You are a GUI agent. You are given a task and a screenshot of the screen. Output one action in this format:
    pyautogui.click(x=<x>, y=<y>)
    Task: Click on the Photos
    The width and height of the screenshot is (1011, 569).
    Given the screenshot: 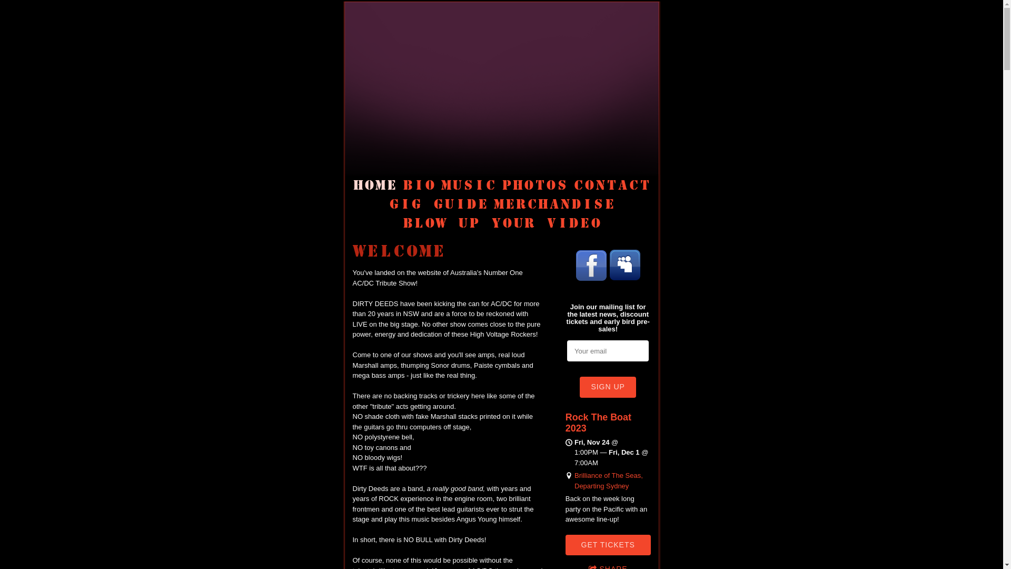 What is the action you would take?
    pyautogui.click(x=534, y=185)
    